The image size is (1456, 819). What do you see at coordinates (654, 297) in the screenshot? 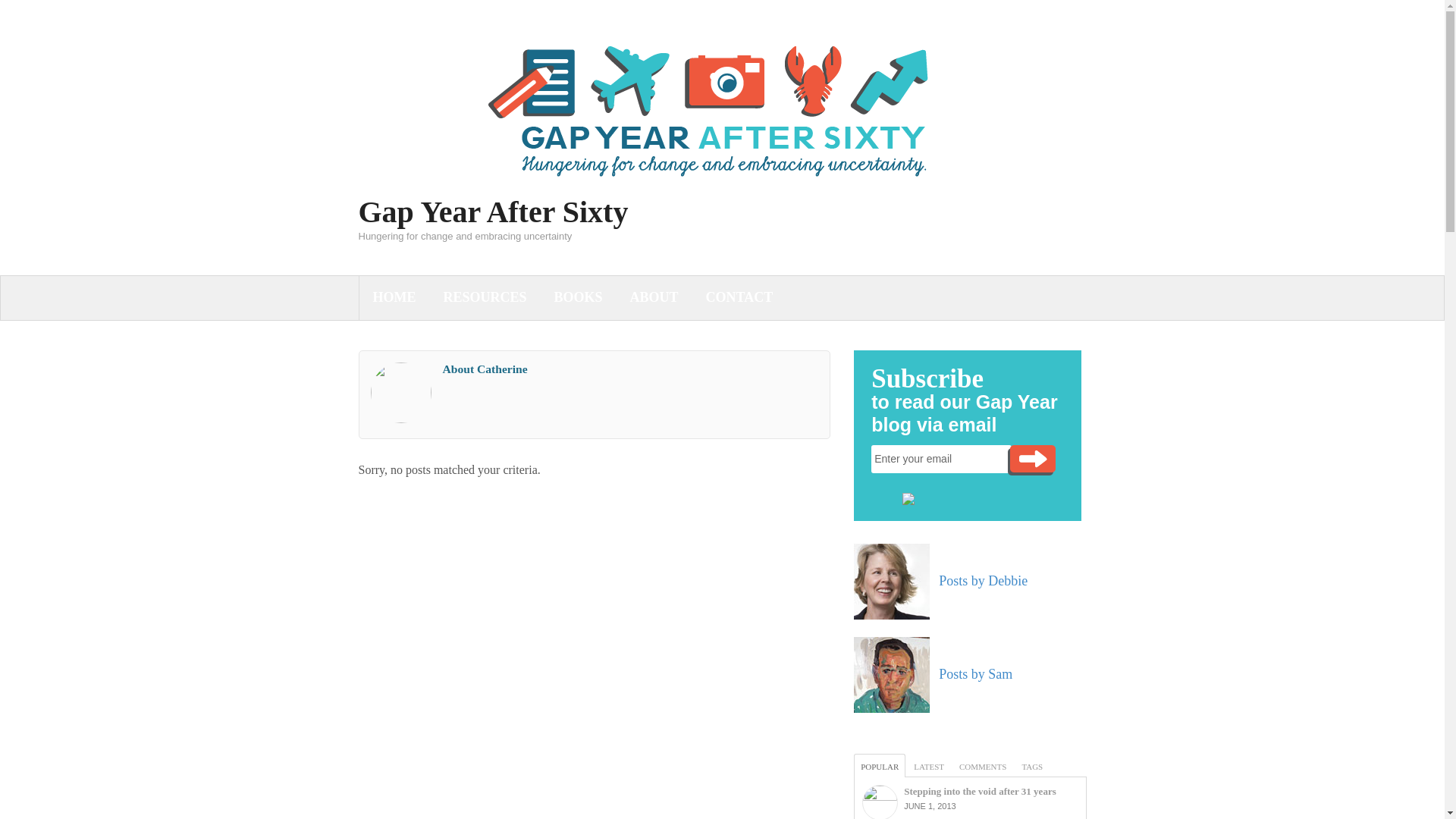
I see `ABOUT` at bounding box center [654, 297].